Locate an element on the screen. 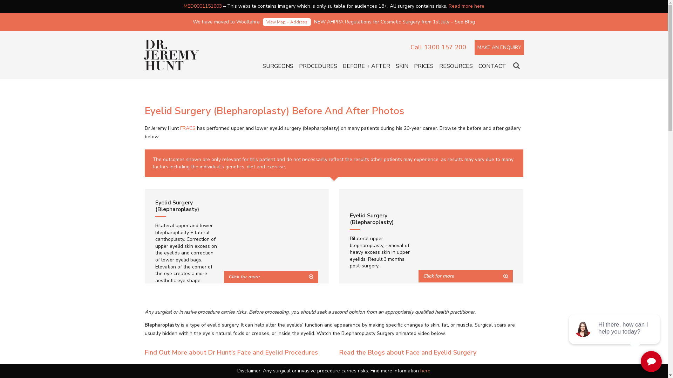 This screenshot has height=378, width=673. View Map + Address is located at coordinates (287, 22).